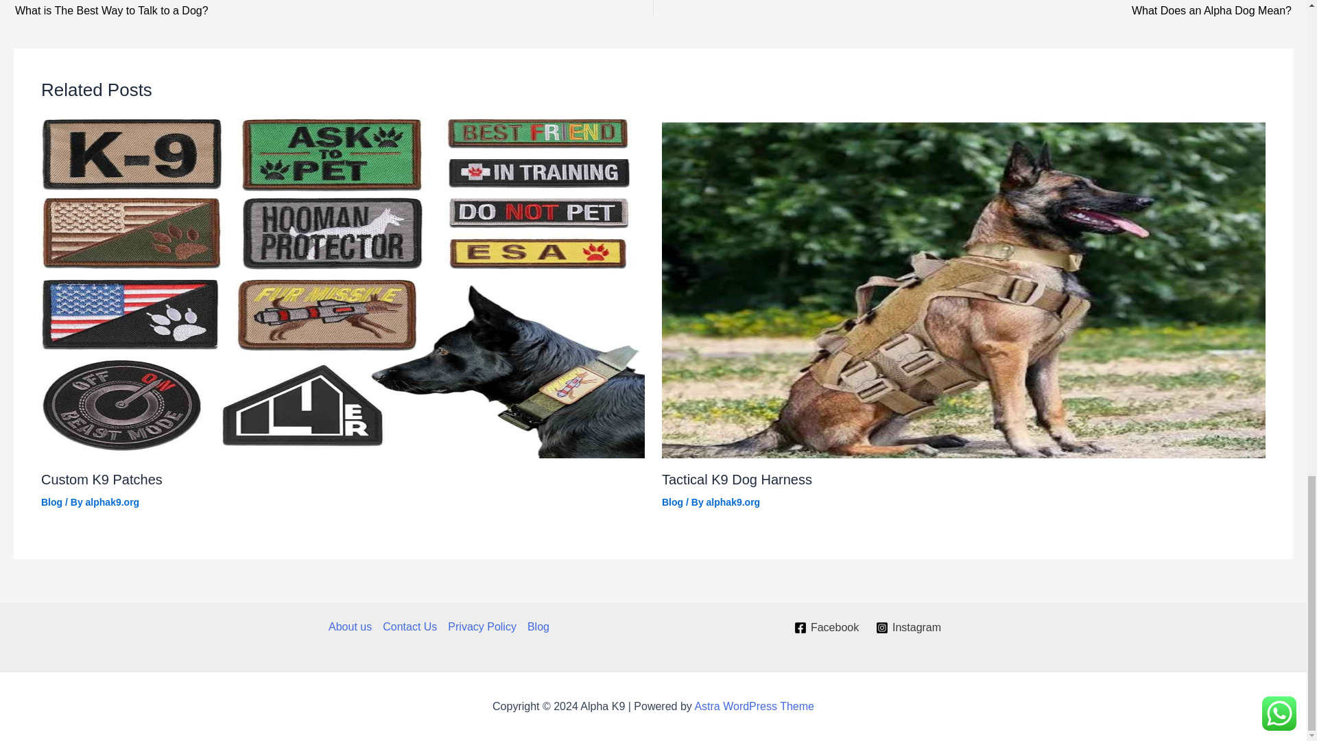 This screenshot has height=741, width=1317. Describe the element at coordinates (51, 502) in the screenshot. I see `Blog` at that location.